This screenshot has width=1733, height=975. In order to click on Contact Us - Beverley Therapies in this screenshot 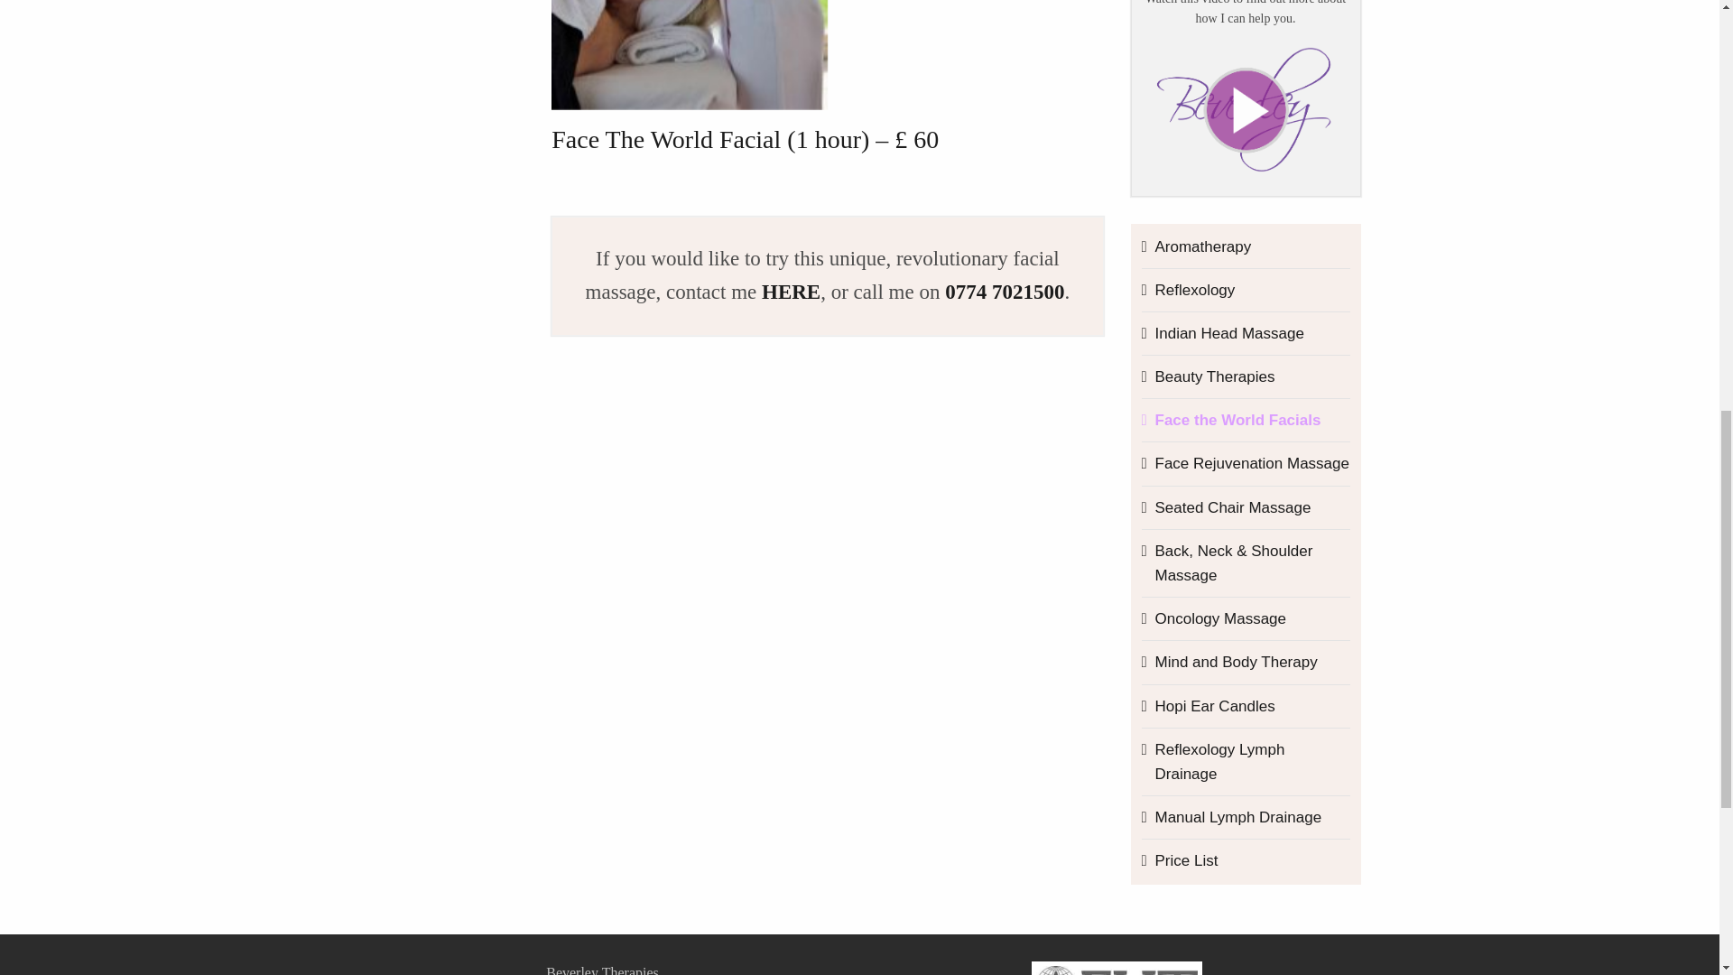, I will do `click(791, 292)`.